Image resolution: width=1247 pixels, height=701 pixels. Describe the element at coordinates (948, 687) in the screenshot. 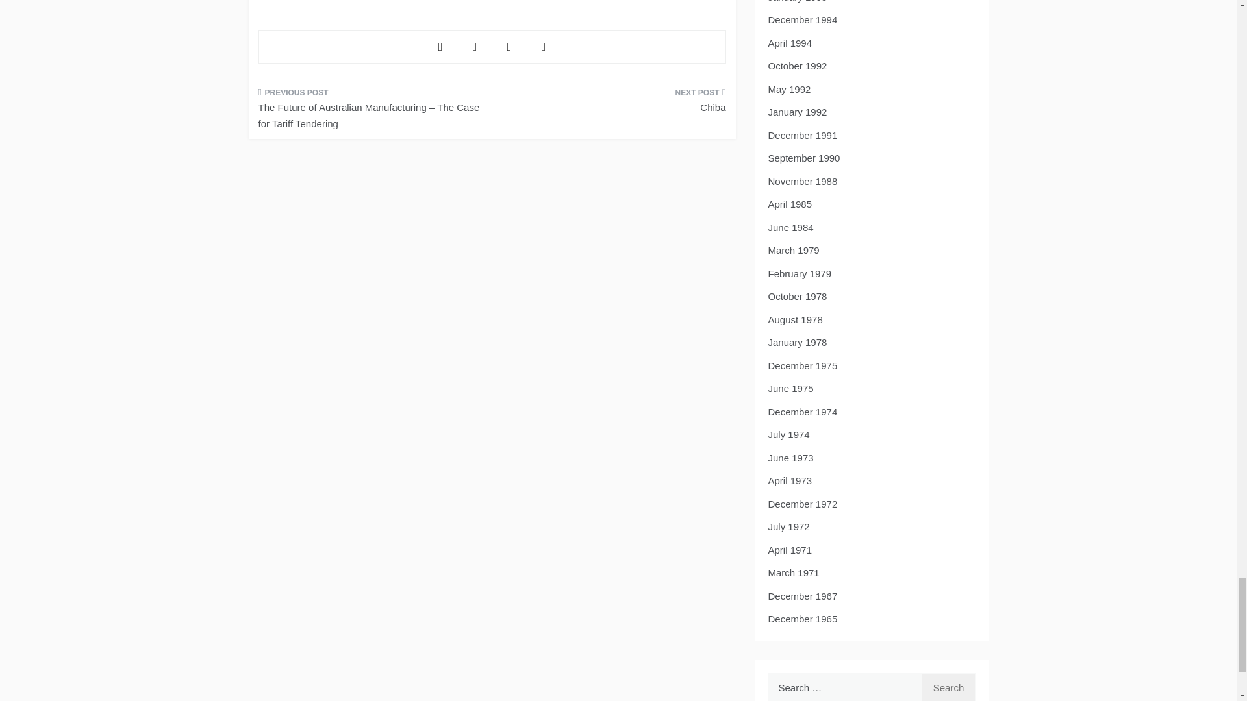

I see `Search` at that location.